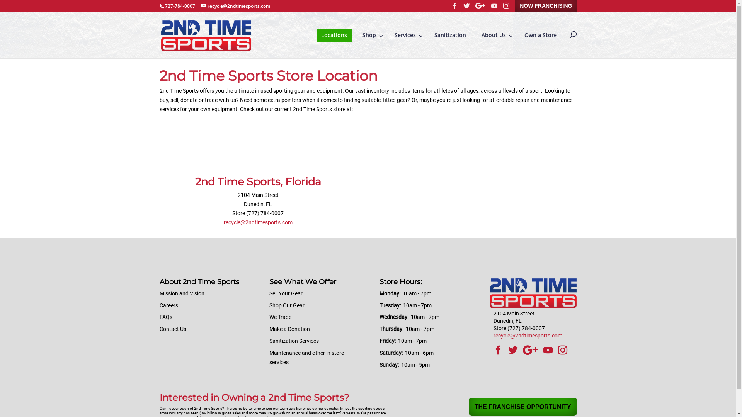  Describe the element at coordinates (290, 329) in the screenshot. I see `Make a Donation` at that location.